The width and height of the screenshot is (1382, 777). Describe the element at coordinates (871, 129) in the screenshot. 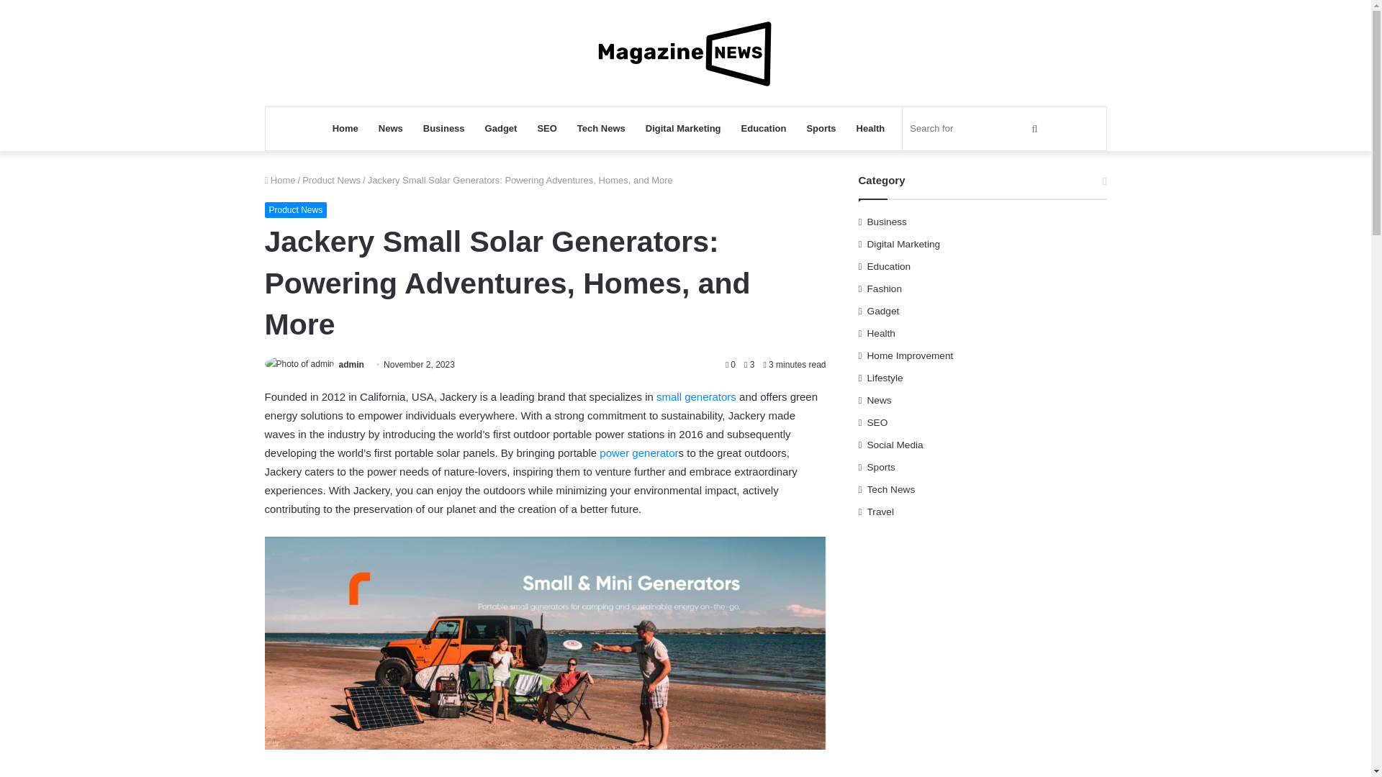

I see `Health` at that location.